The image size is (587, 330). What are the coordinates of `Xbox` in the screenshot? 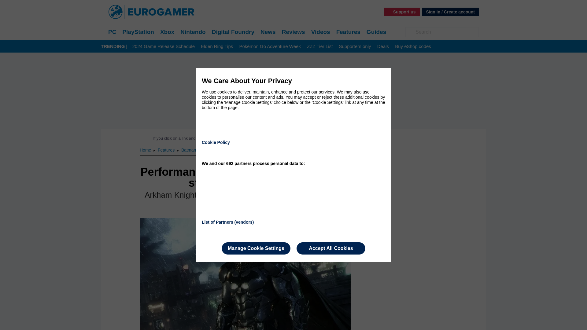 It's located at (167, 32).